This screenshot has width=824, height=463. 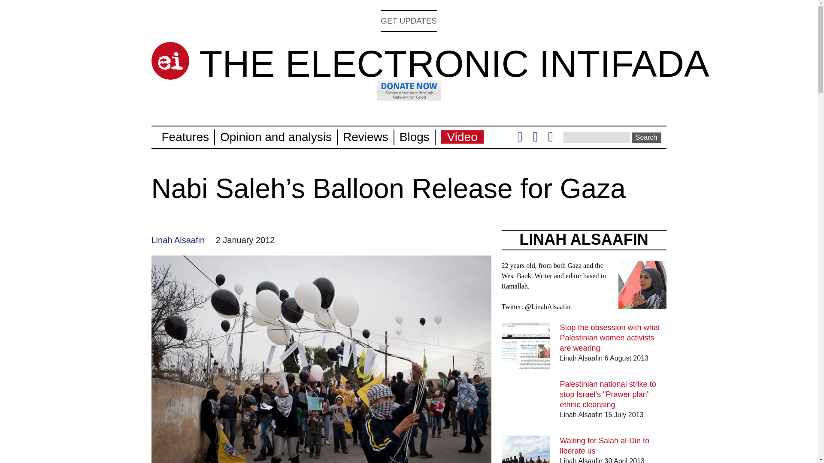 What do you see at coordinates (454, 63) in the screenshot?
I see `THE ELECTRONIC INTIFADA` at bounding box center [454, 63].